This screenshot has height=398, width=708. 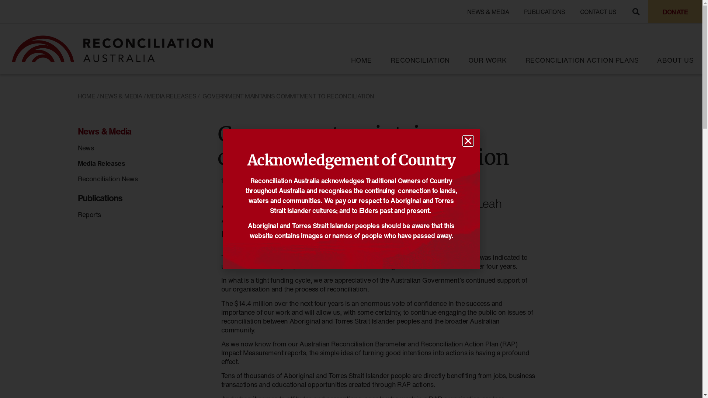 What do you see at coordinates (676, 60) in the screenshot?
I see `ABOUT US` at bounding box center [676, 60].